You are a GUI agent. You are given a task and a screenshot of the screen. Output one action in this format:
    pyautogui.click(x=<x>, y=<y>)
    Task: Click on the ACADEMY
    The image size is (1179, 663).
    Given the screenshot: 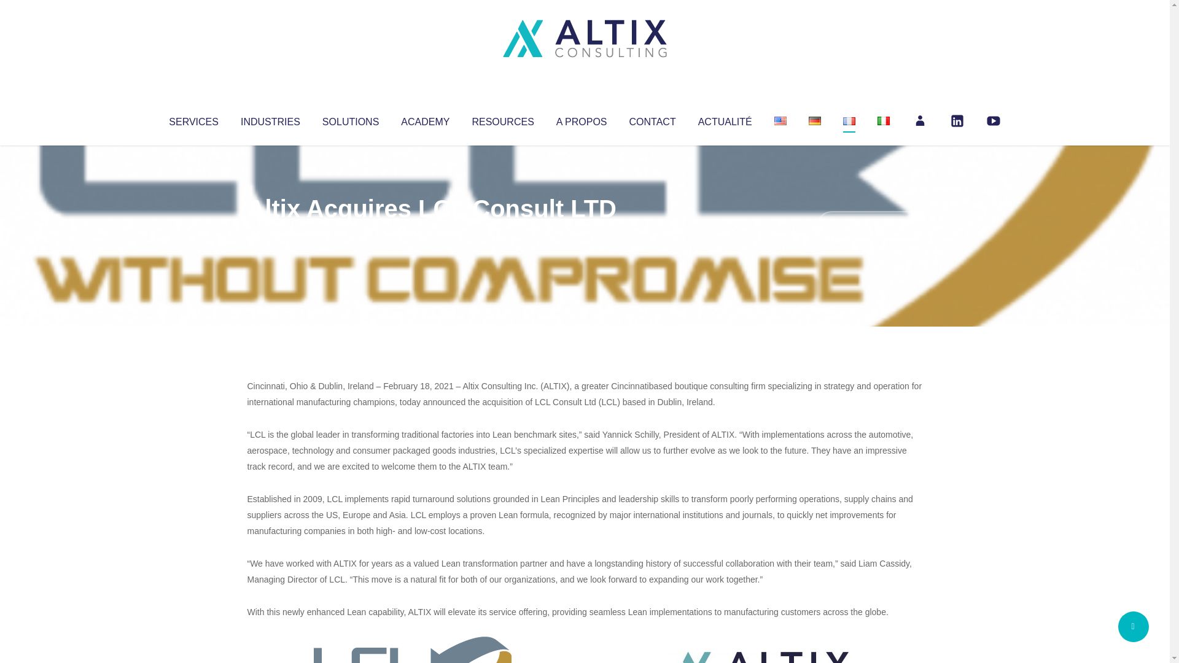 What is the action you would take?
    pyautogui.click(x=425, y=119)
    